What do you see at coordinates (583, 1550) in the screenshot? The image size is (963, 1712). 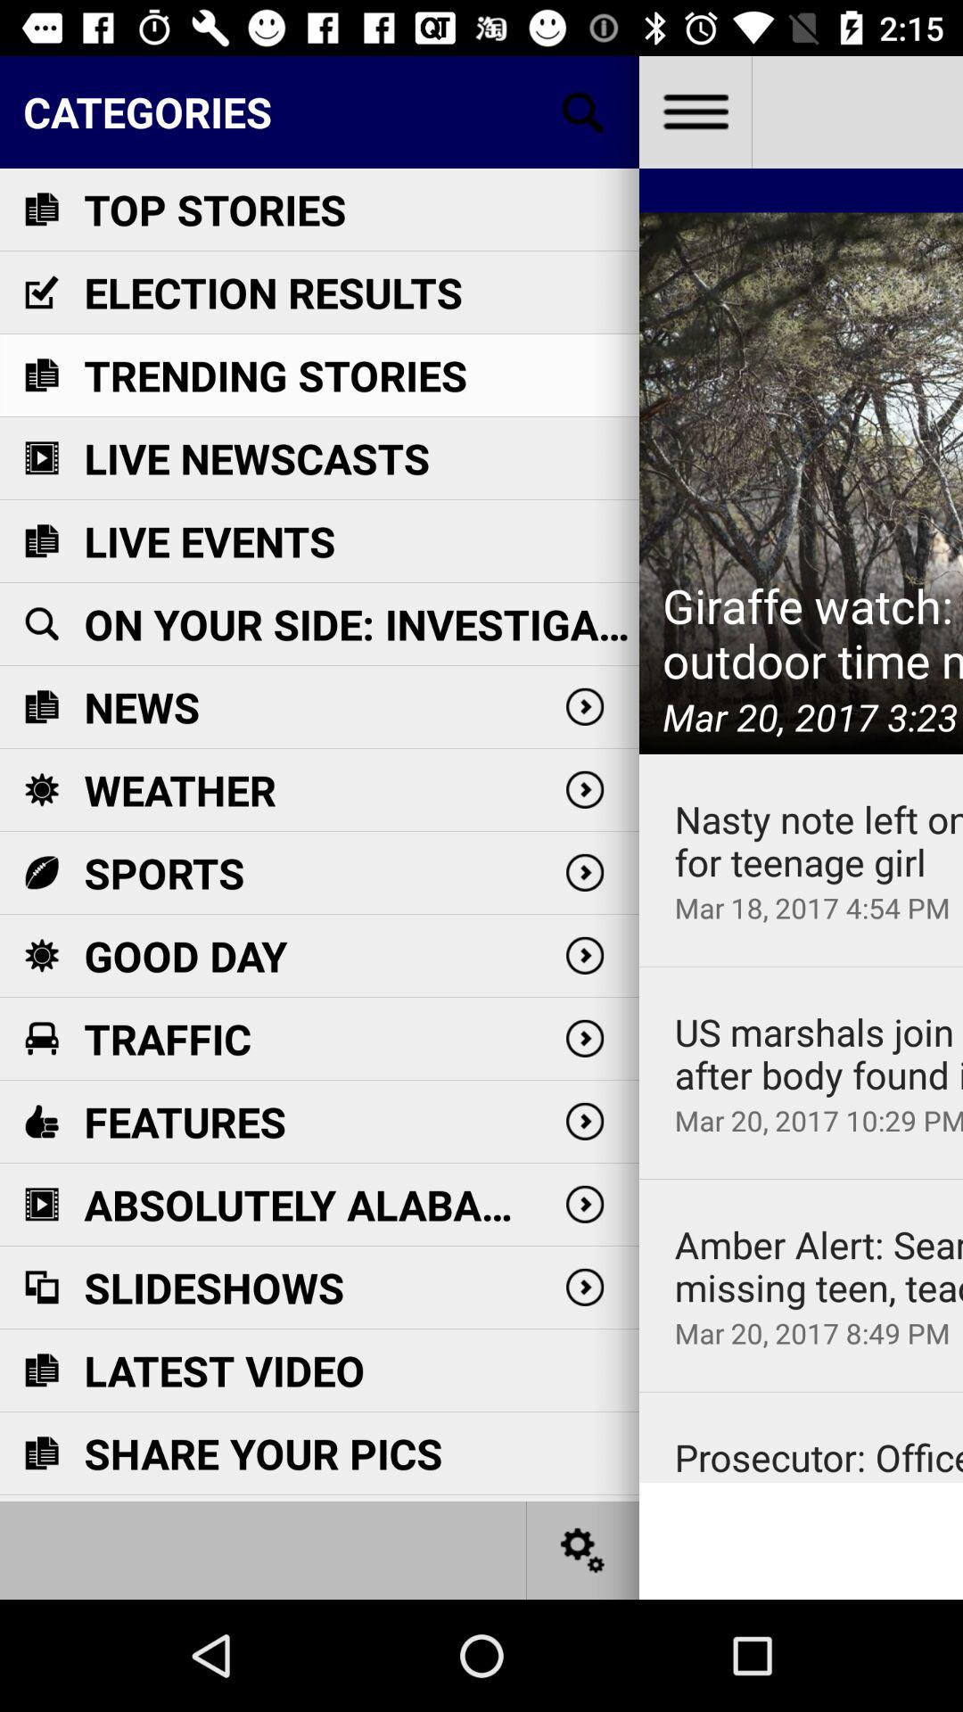 I see `open settings` at bounding box center [583, 1550].